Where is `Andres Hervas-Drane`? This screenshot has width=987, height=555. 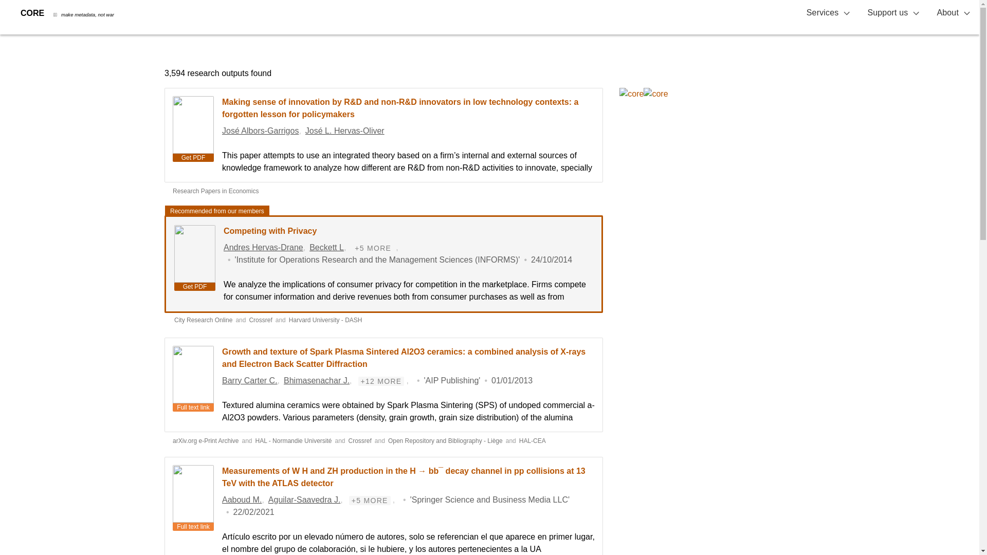
Andres Hervas-Drane is located at coordinates (263, 248).